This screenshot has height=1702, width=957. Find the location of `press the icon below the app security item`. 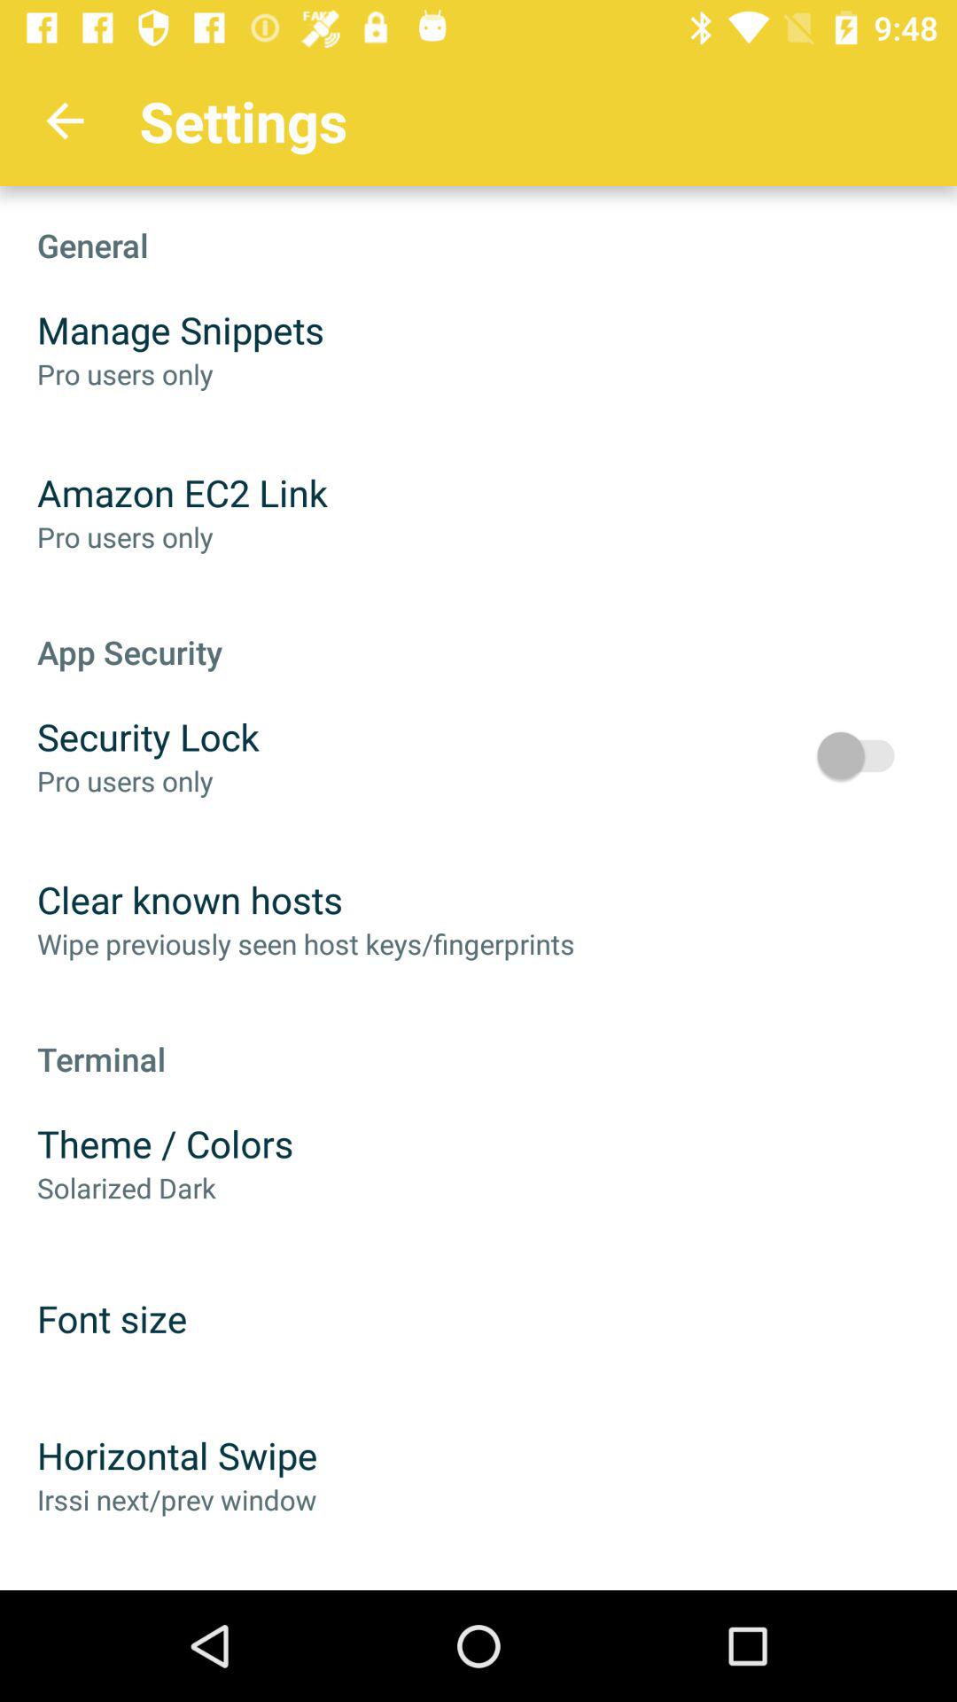

press the icon below the app security item is located at coordinates (865, 755).